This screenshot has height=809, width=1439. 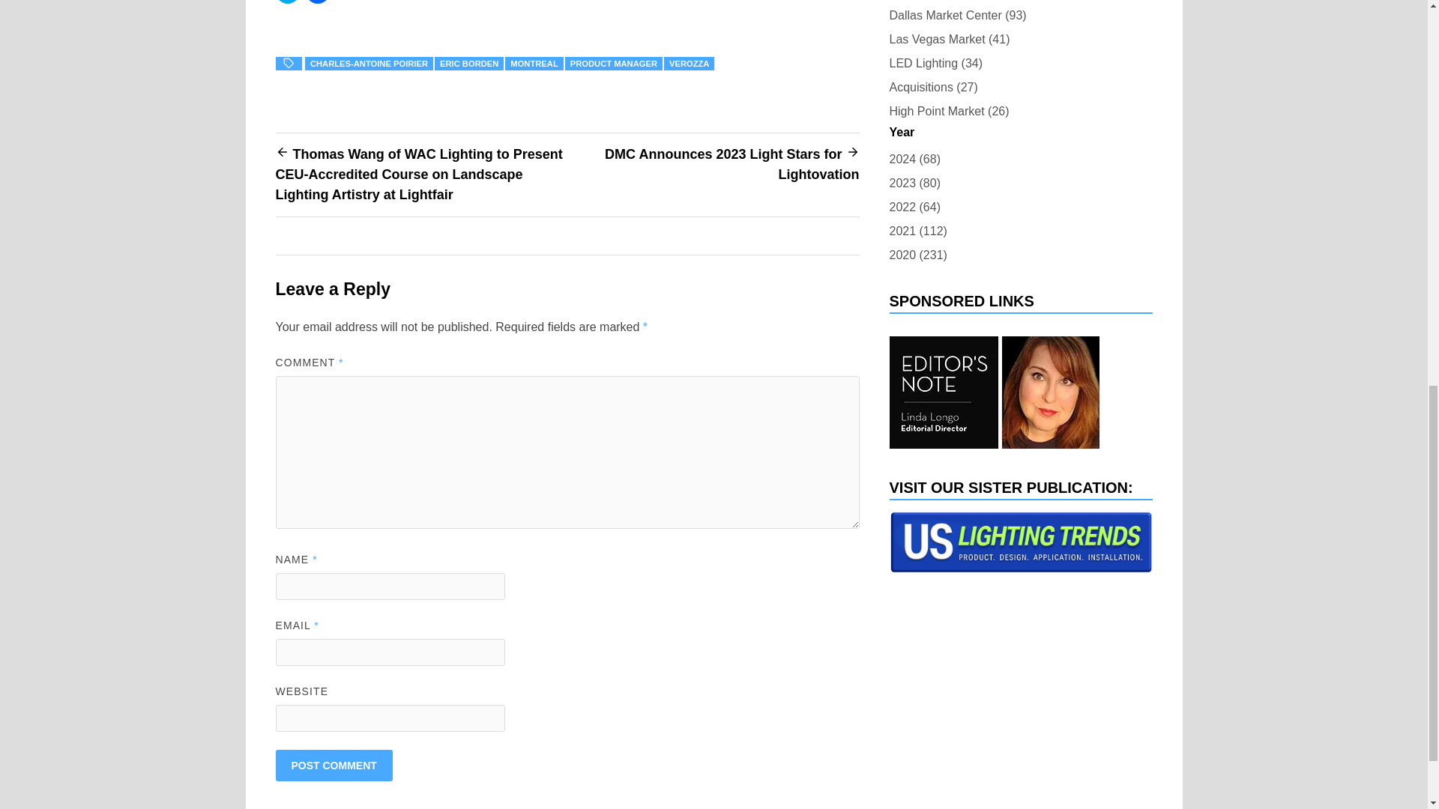 I want to click on ERIC BORDEN, so click(x=469, y=63).